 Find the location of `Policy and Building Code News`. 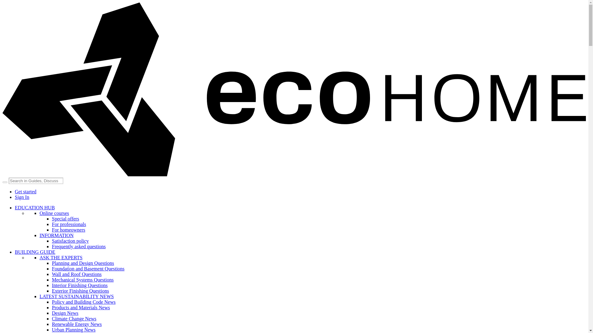

Policy and Building Code News is located at coordinates (84, 302).